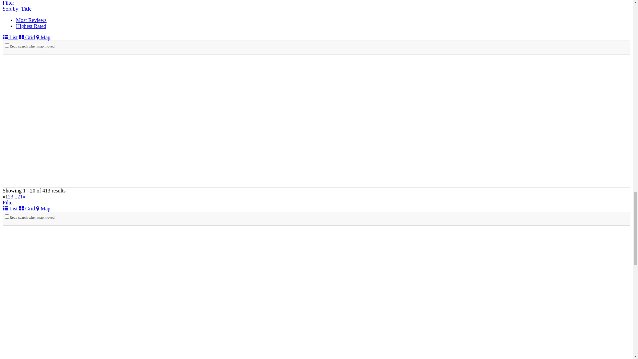 Image resolution: width=638 pixels, height=359 pixels. What do you see at coordinates (57, 207) in the screenshot?
I see `Donate Items` at bounding box center [57, 207].